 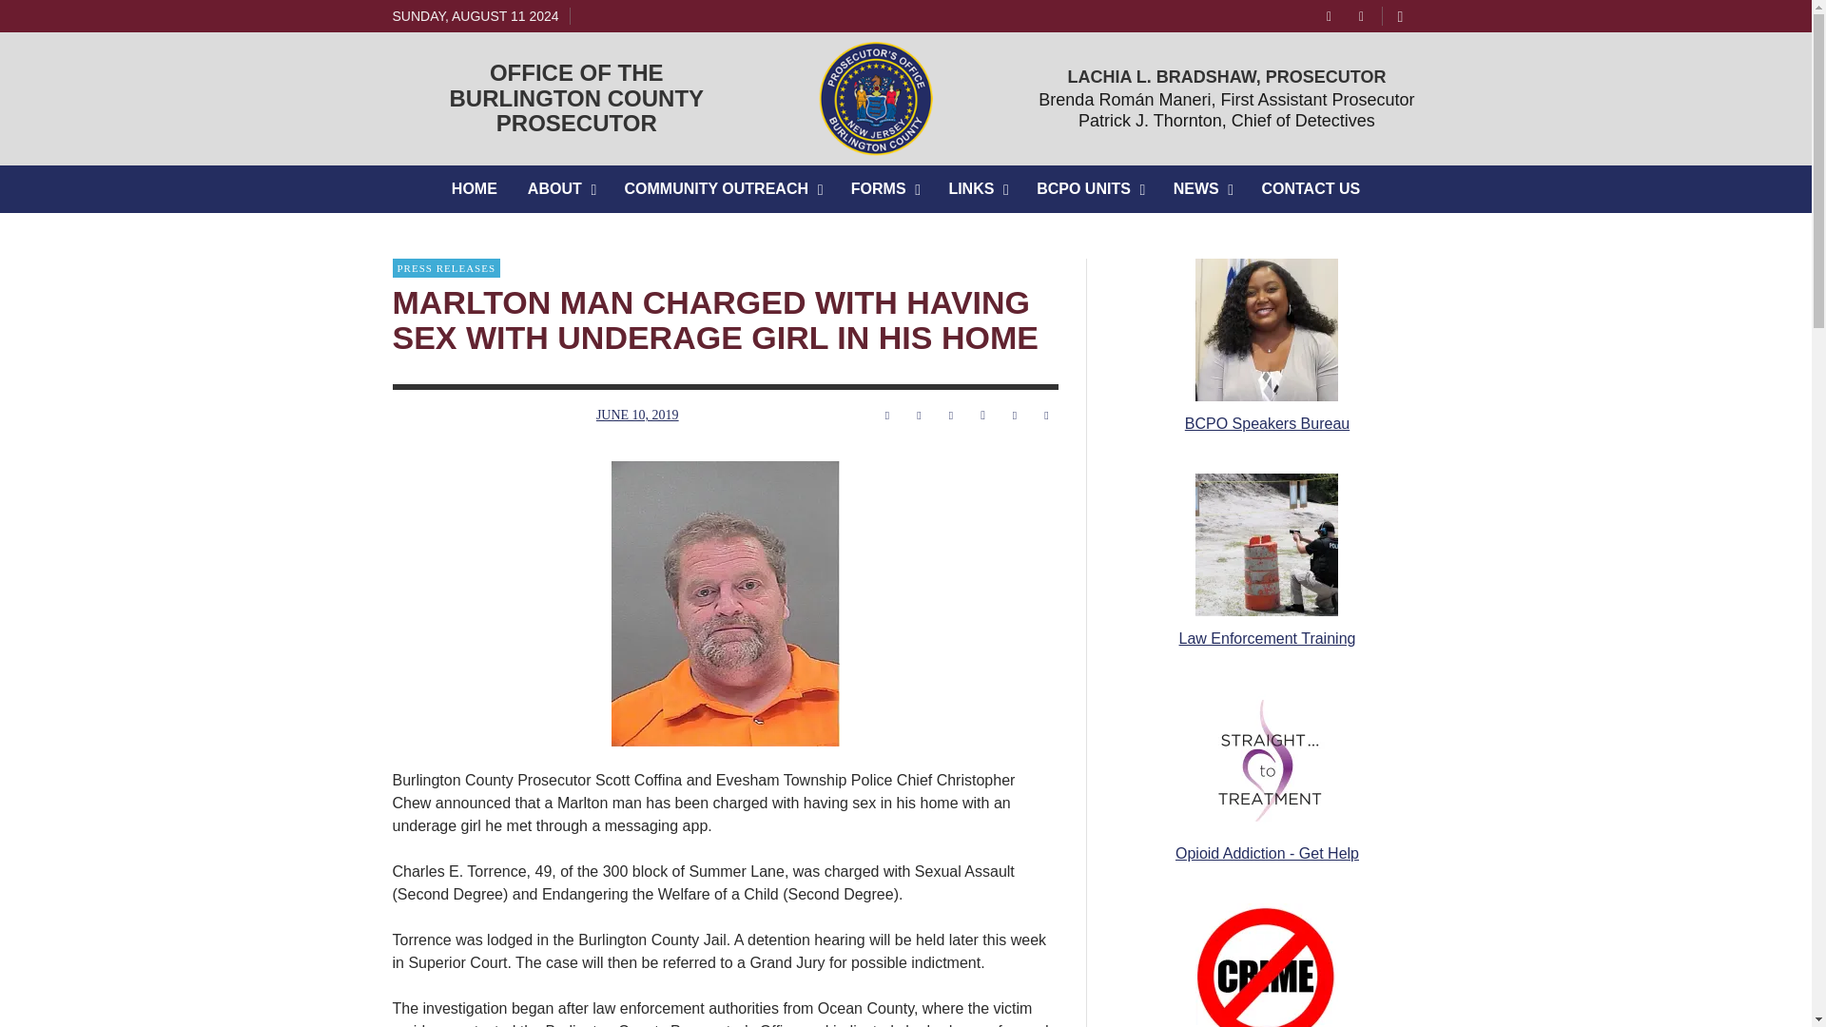 What do you see at coordinates (474, 188) in the screenshot?
I see `HOME` at bounding box center [474, 188].